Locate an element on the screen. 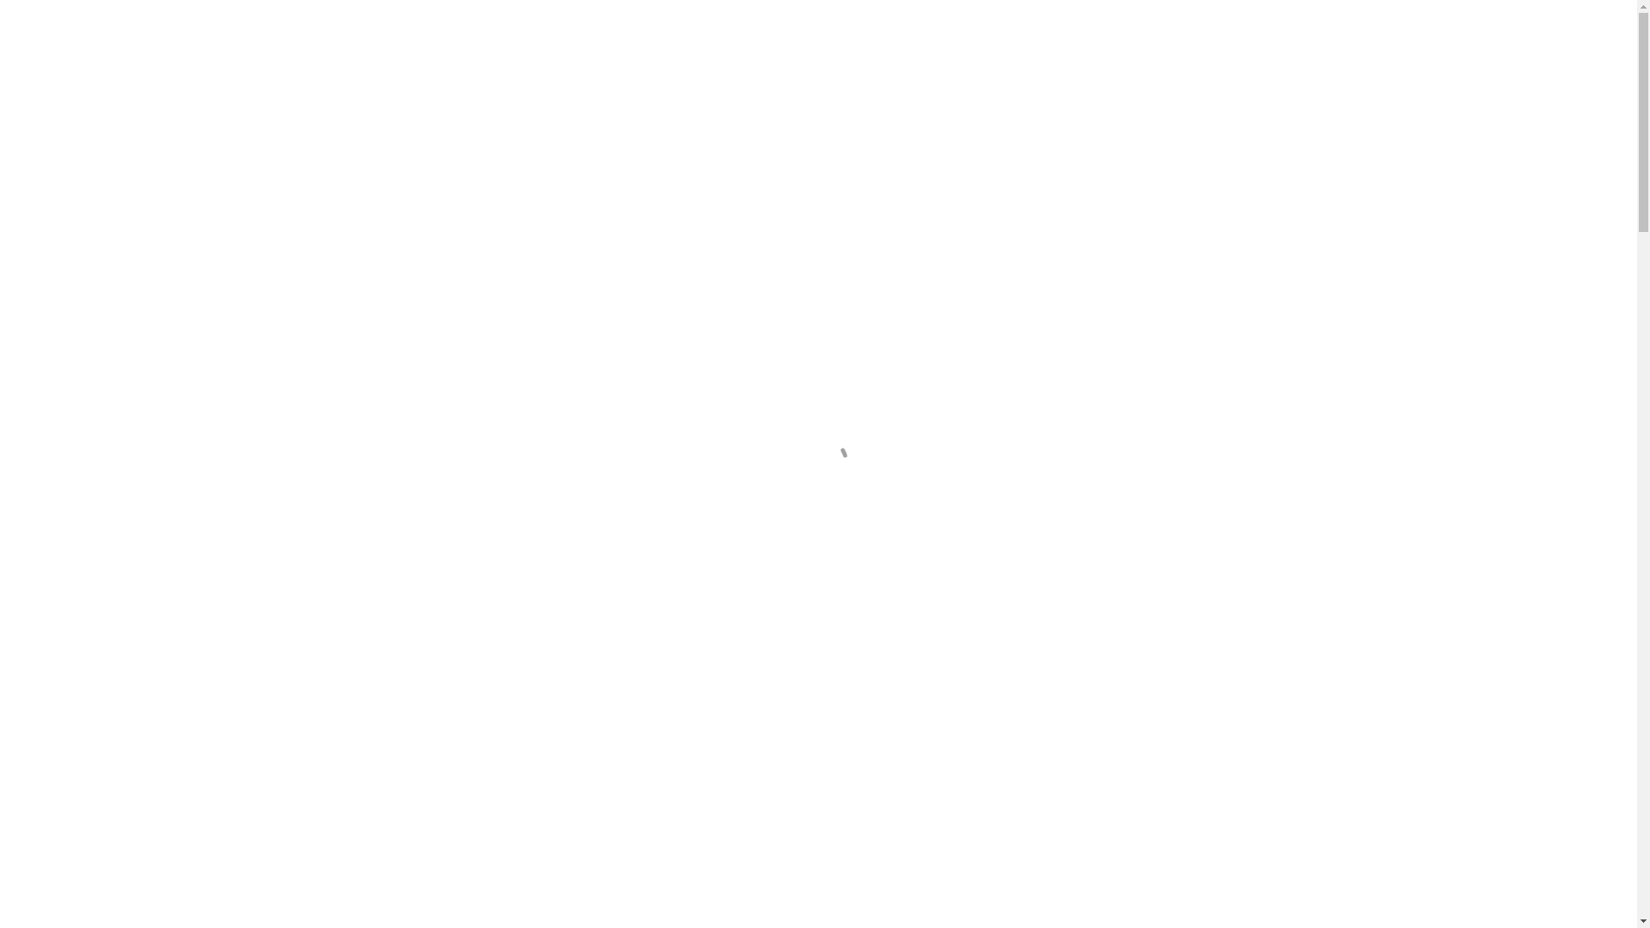 The height and width of the screenshot is (928, 1650). KOI 710 is located at coordinates (643, 471).